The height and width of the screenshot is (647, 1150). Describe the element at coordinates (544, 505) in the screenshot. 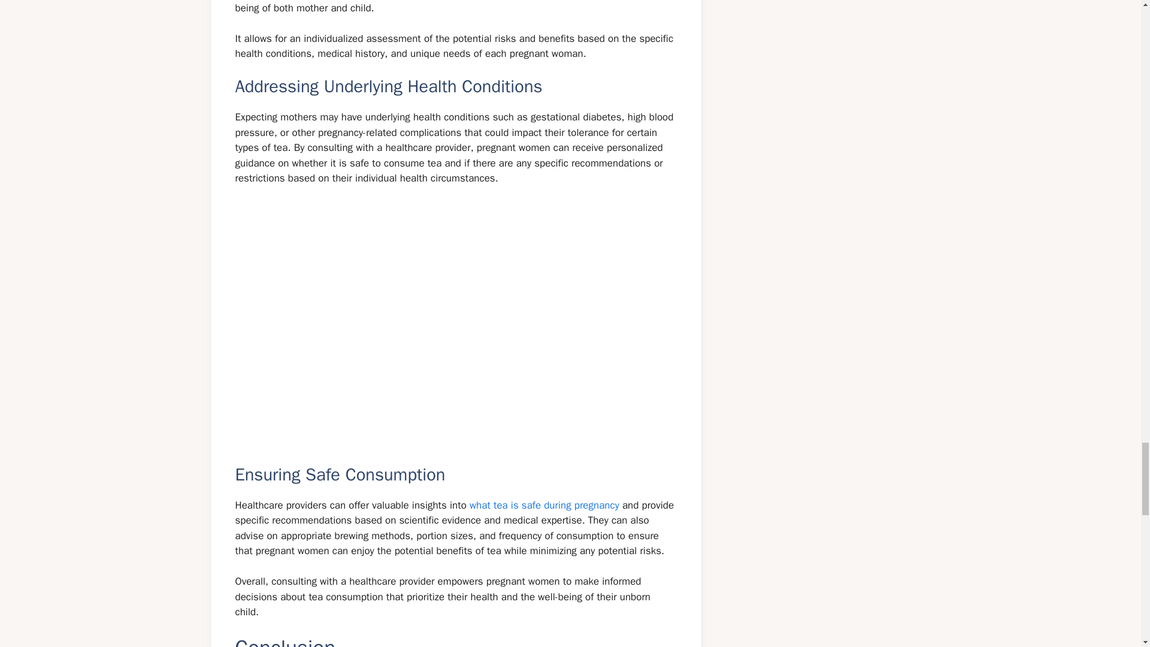

I see `what tea is safe during pregnancy` at that location.